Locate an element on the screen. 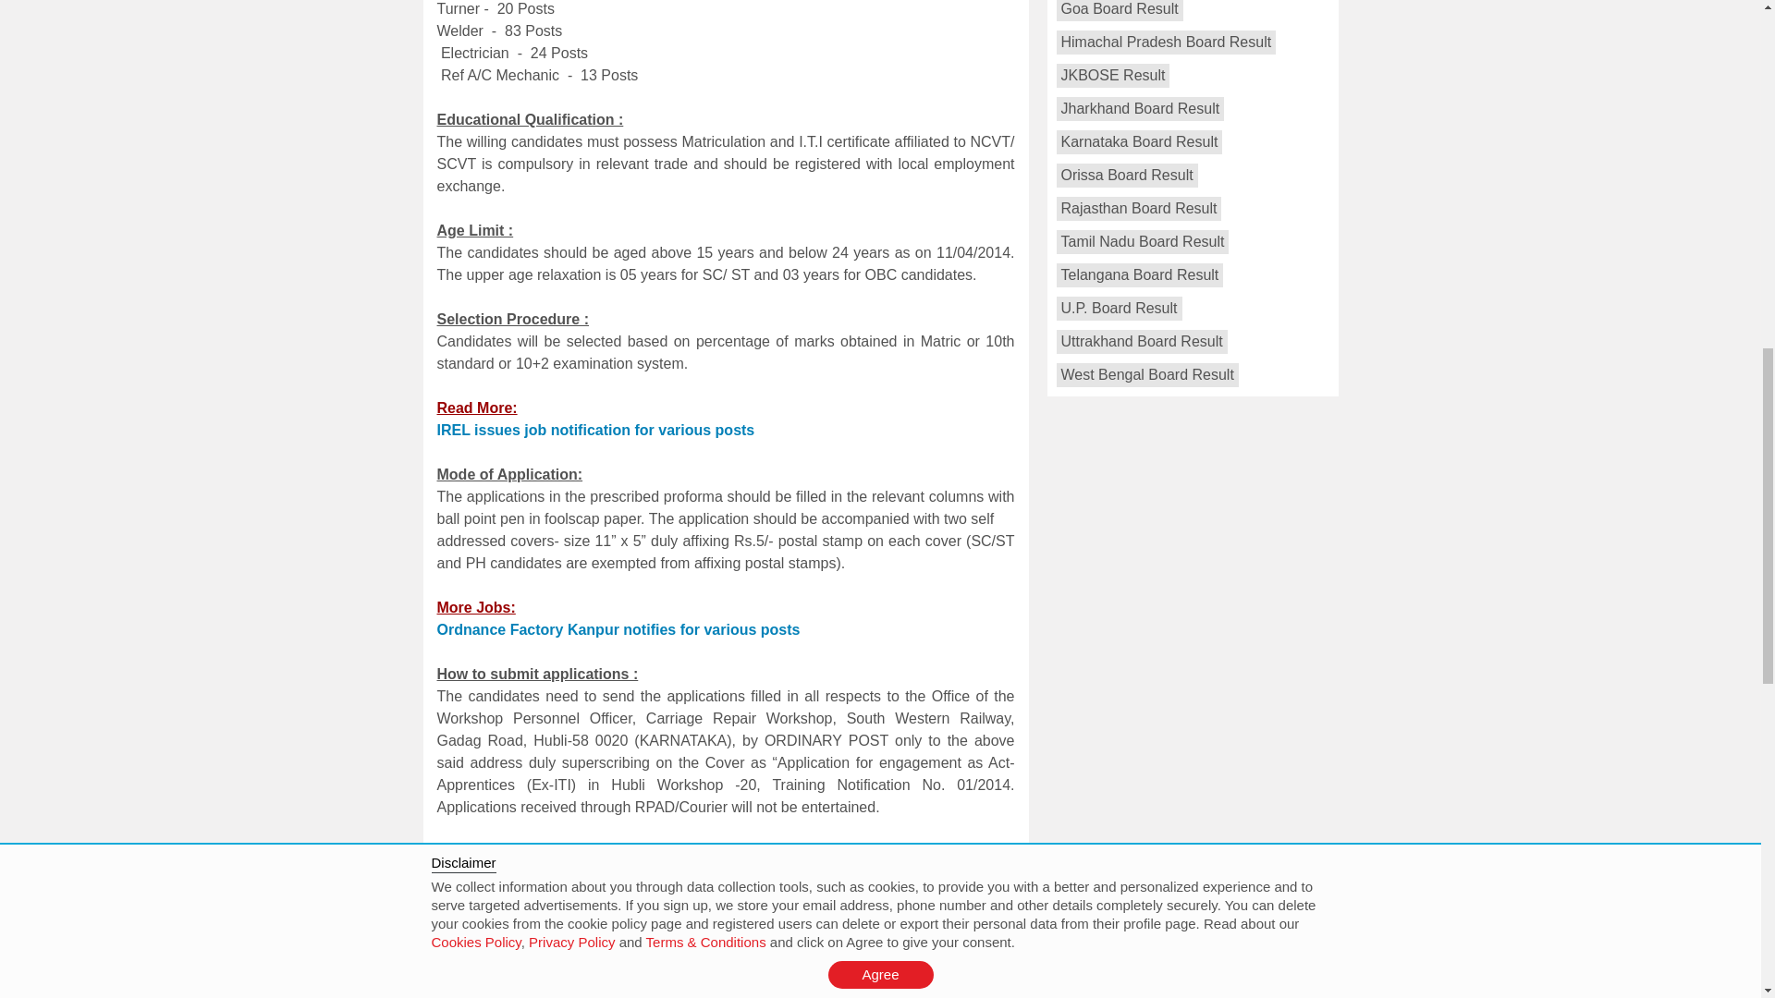 This screenshot has width=1775, height=998. IREL issues job notification for various posts is located at coordinates (595, 430).